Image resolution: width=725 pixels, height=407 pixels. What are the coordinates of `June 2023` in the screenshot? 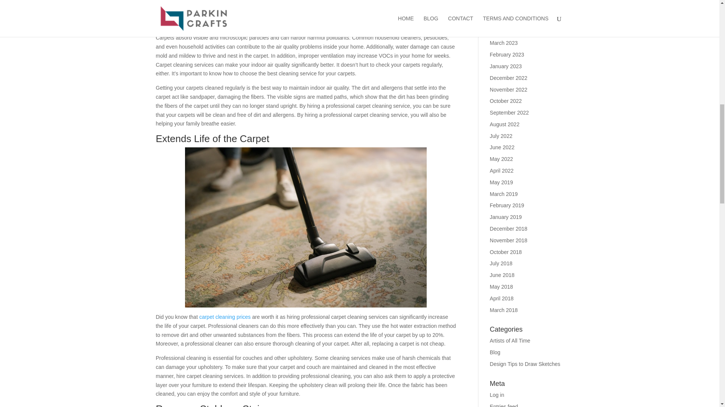 It's located at (502, 8).